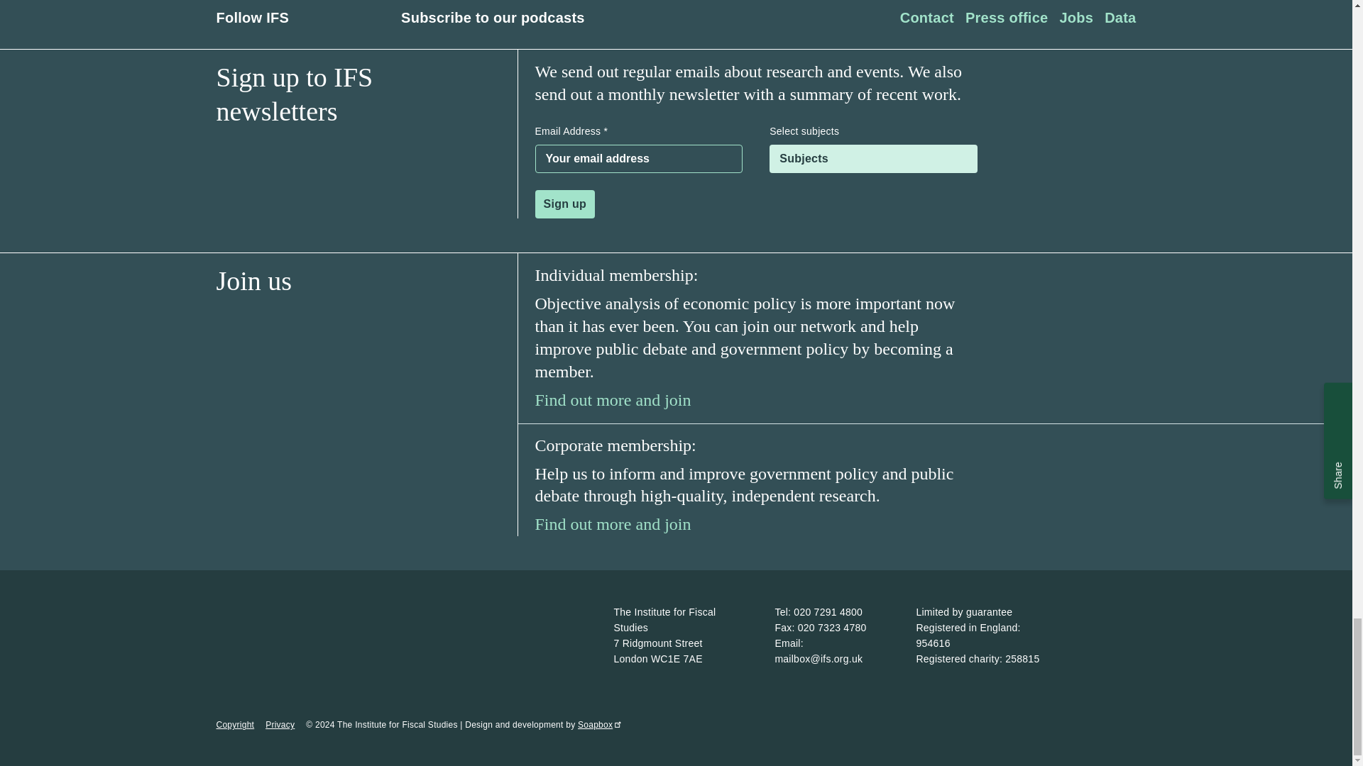  I want to click on Visit the YouTube profile of IFS, so click(366, 17).